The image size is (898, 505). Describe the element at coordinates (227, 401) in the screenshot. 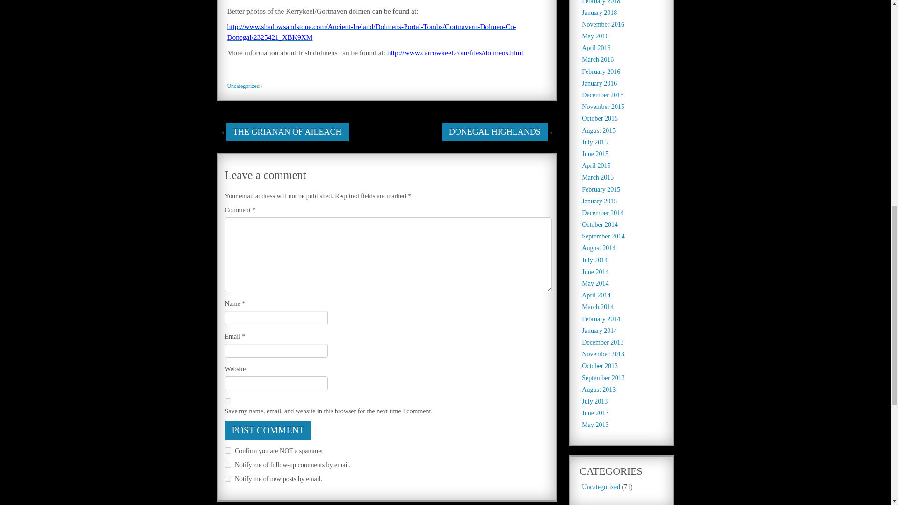

I see `yes` at that location.